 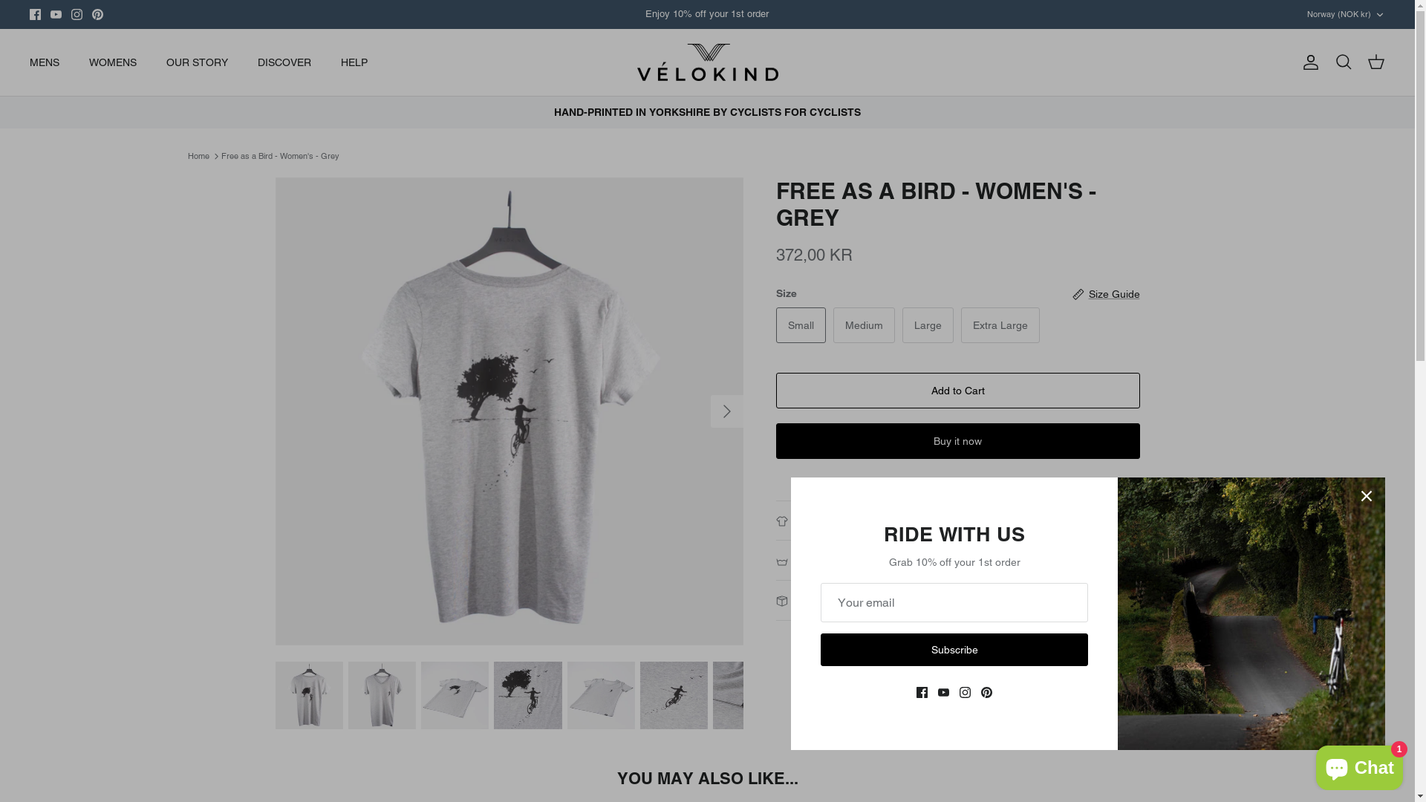 What do you see at coordinates (354, 62) in the screenshot?
I see `HELP` at bounding box center [354, 62].